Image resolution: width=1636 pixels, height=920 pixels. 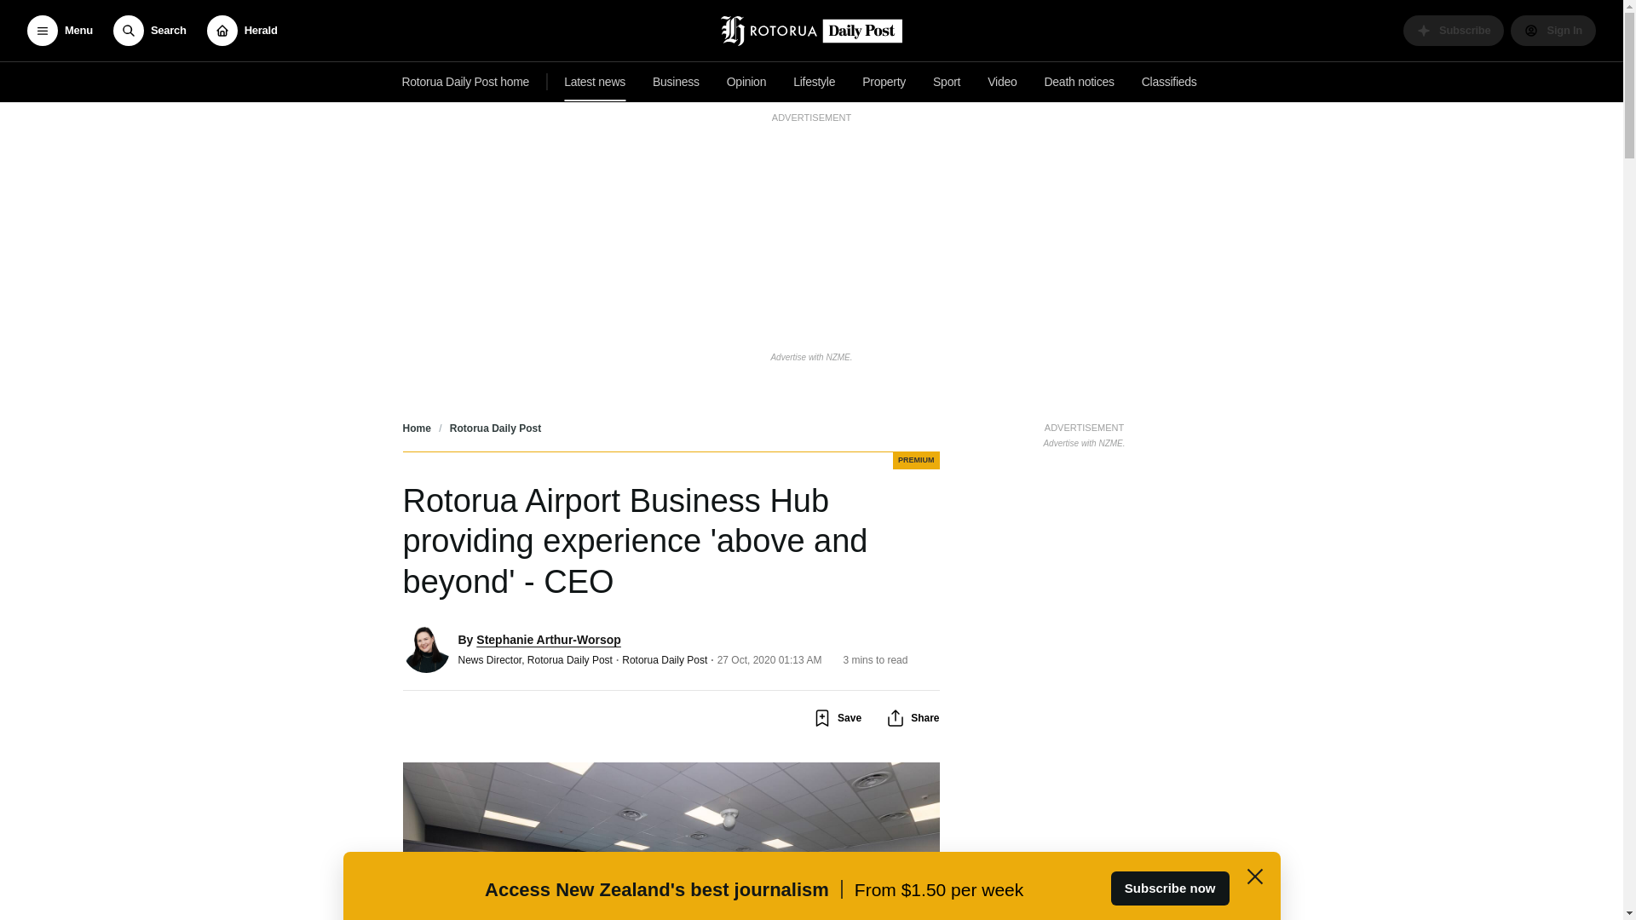 I want to click on Lifestyle, so click(x=746, y=82).